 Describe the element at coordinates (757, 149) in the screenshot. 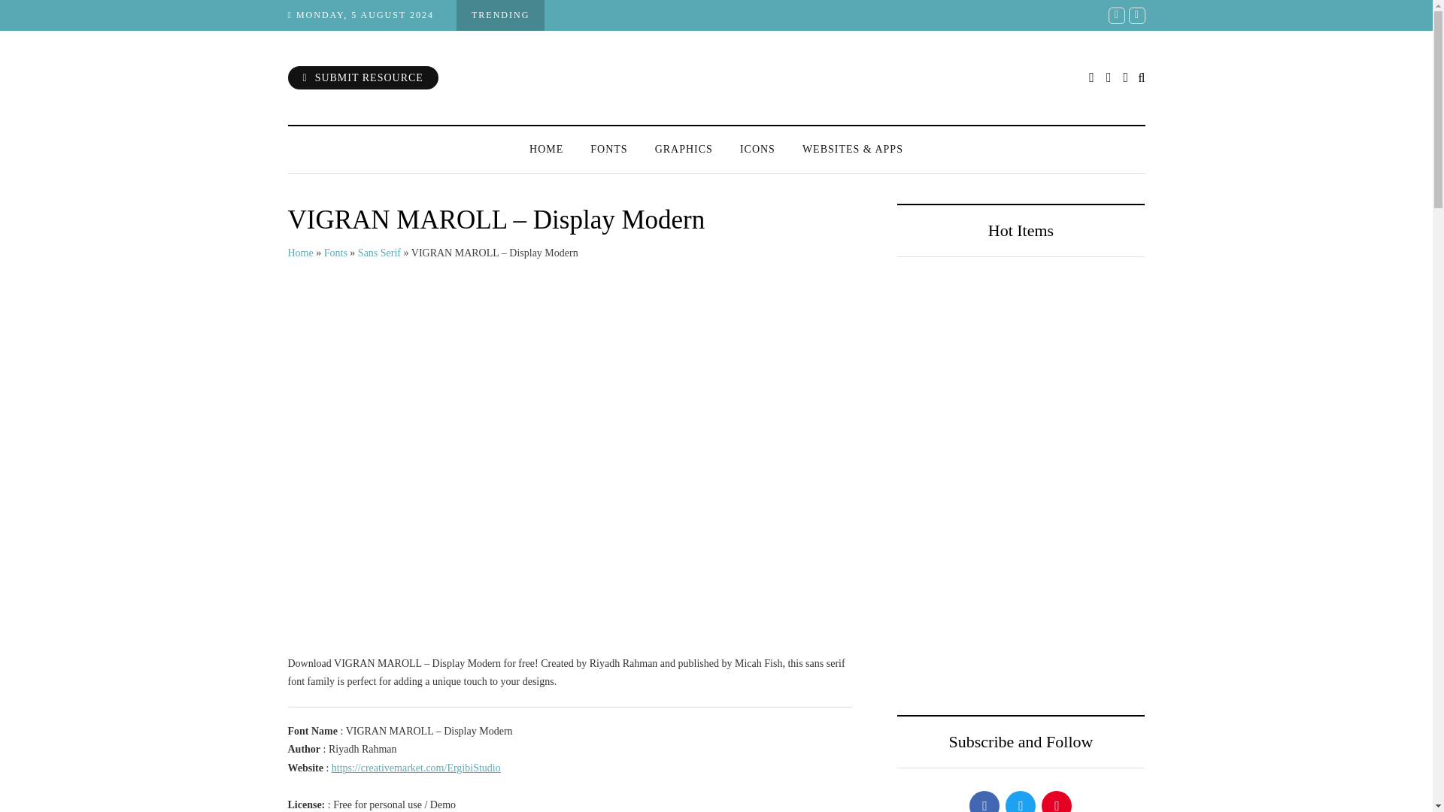

I see `ICONS` at that location.